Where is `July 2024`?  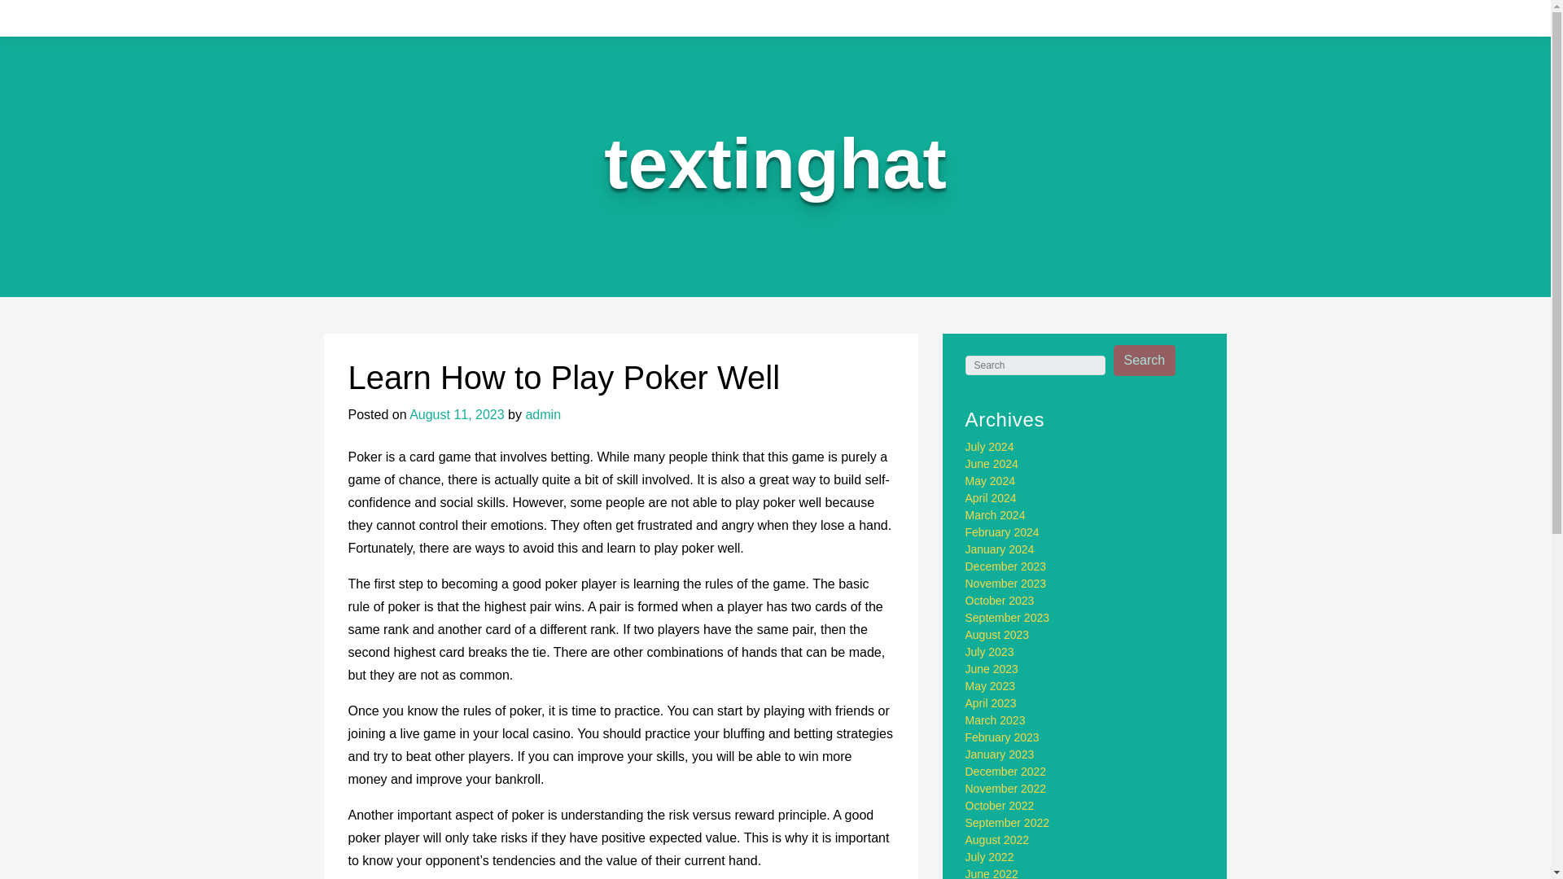
July 2024 is located at coordinates (990, 447).